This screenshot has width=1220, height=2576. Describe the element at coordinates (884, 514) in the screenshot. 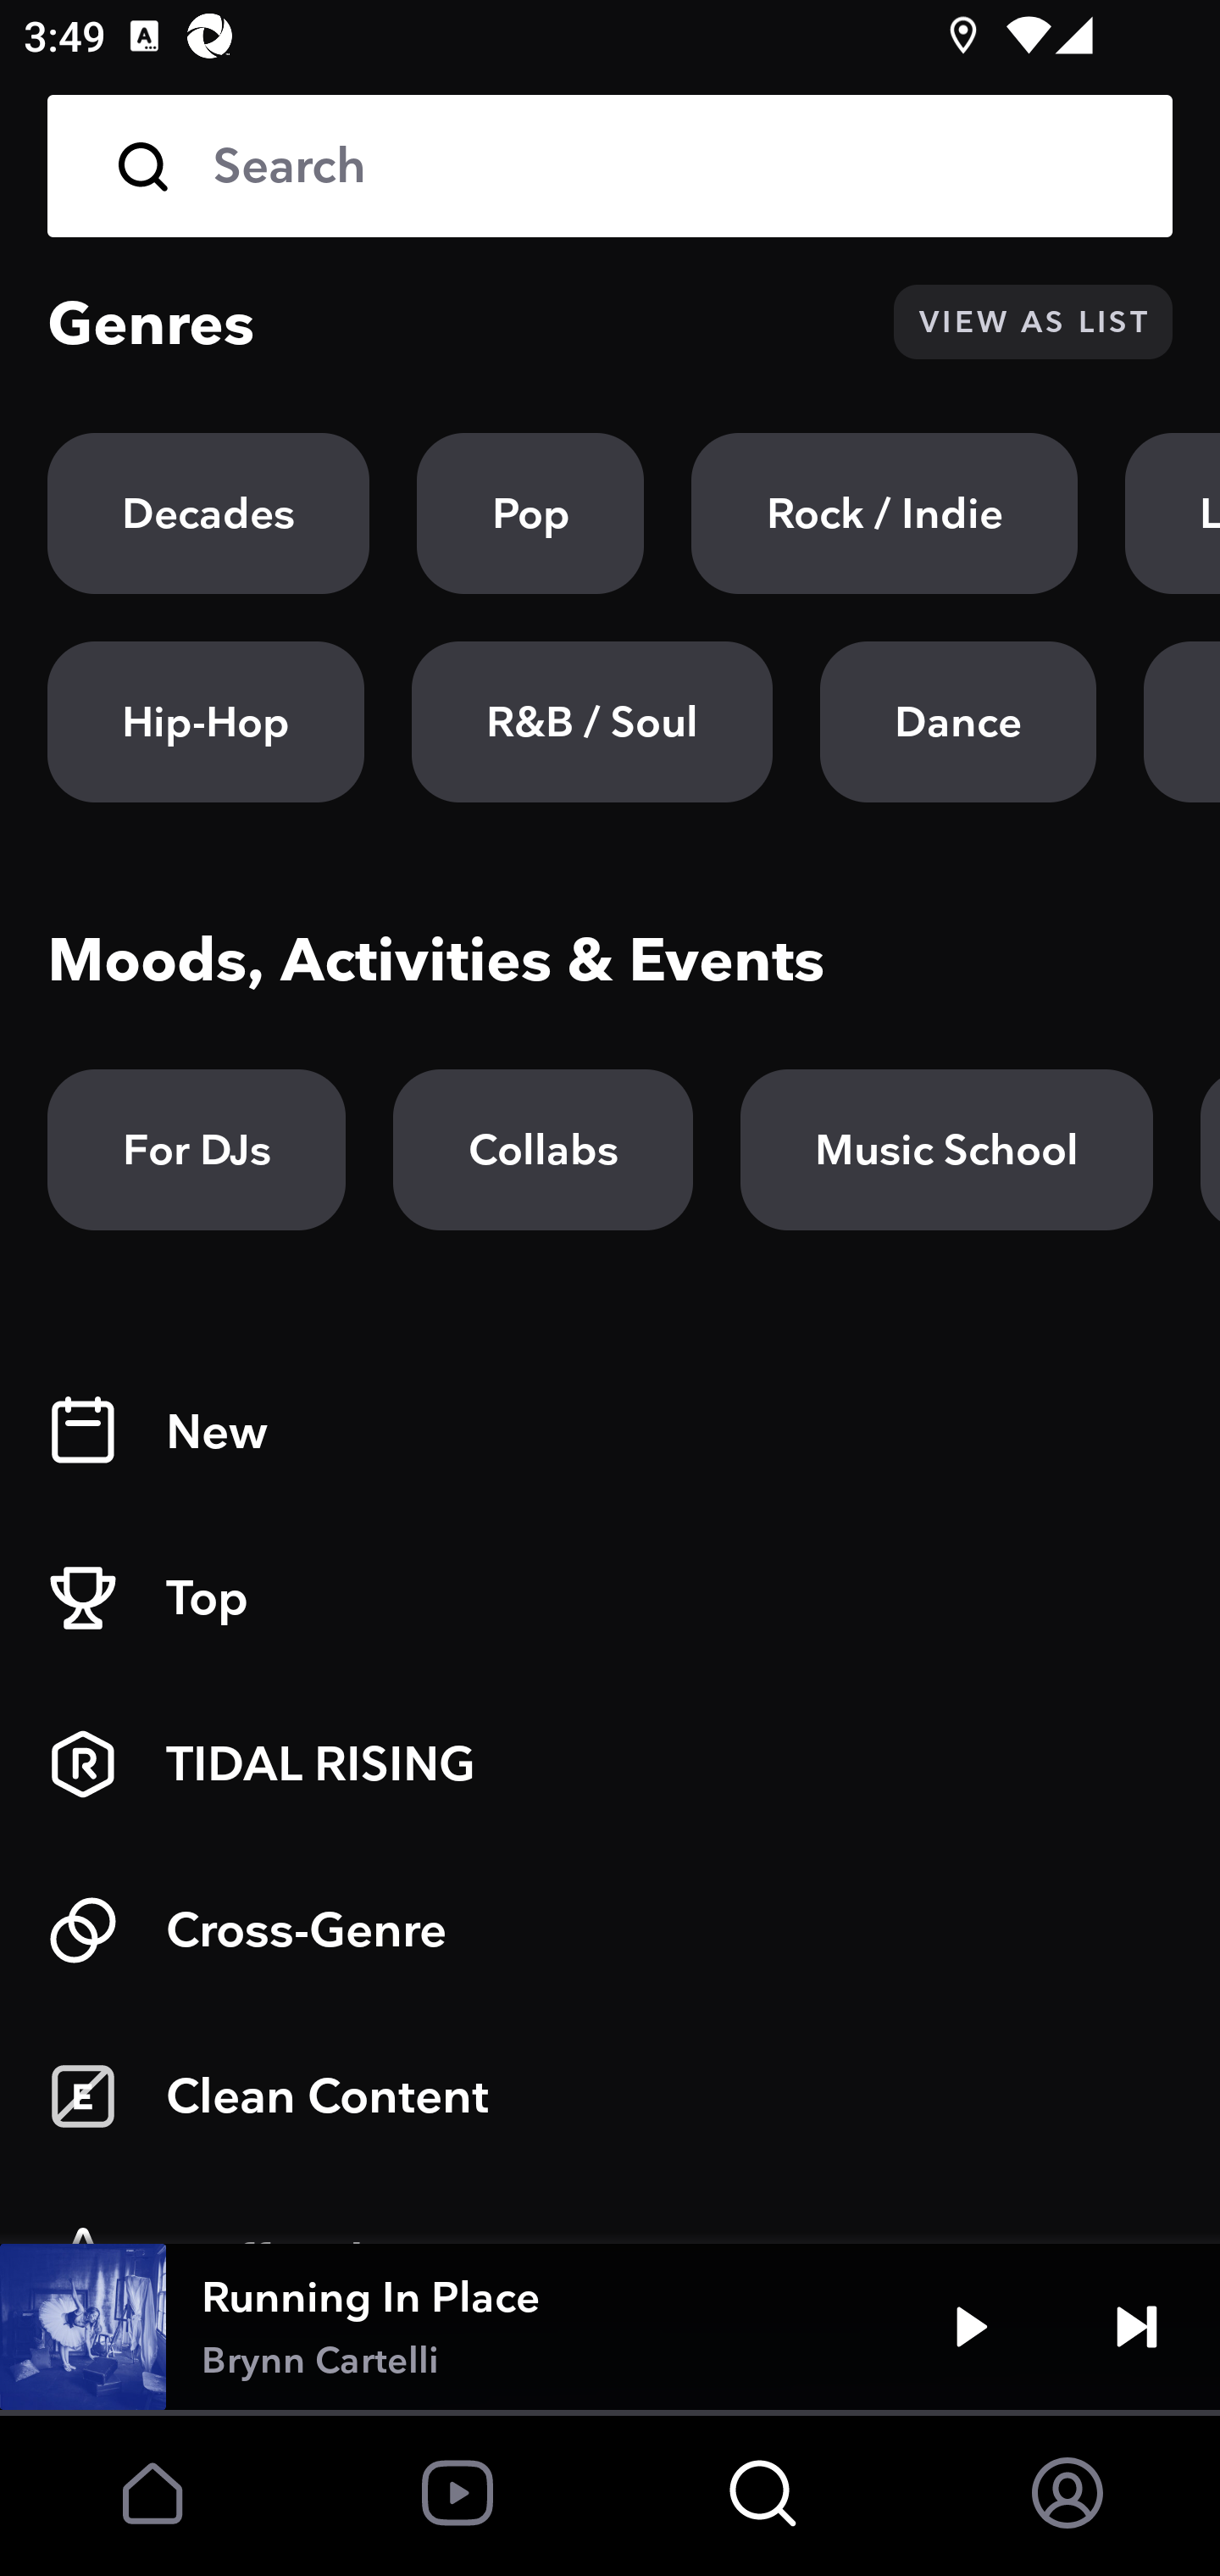

I see `Rock / Indie` at that location.